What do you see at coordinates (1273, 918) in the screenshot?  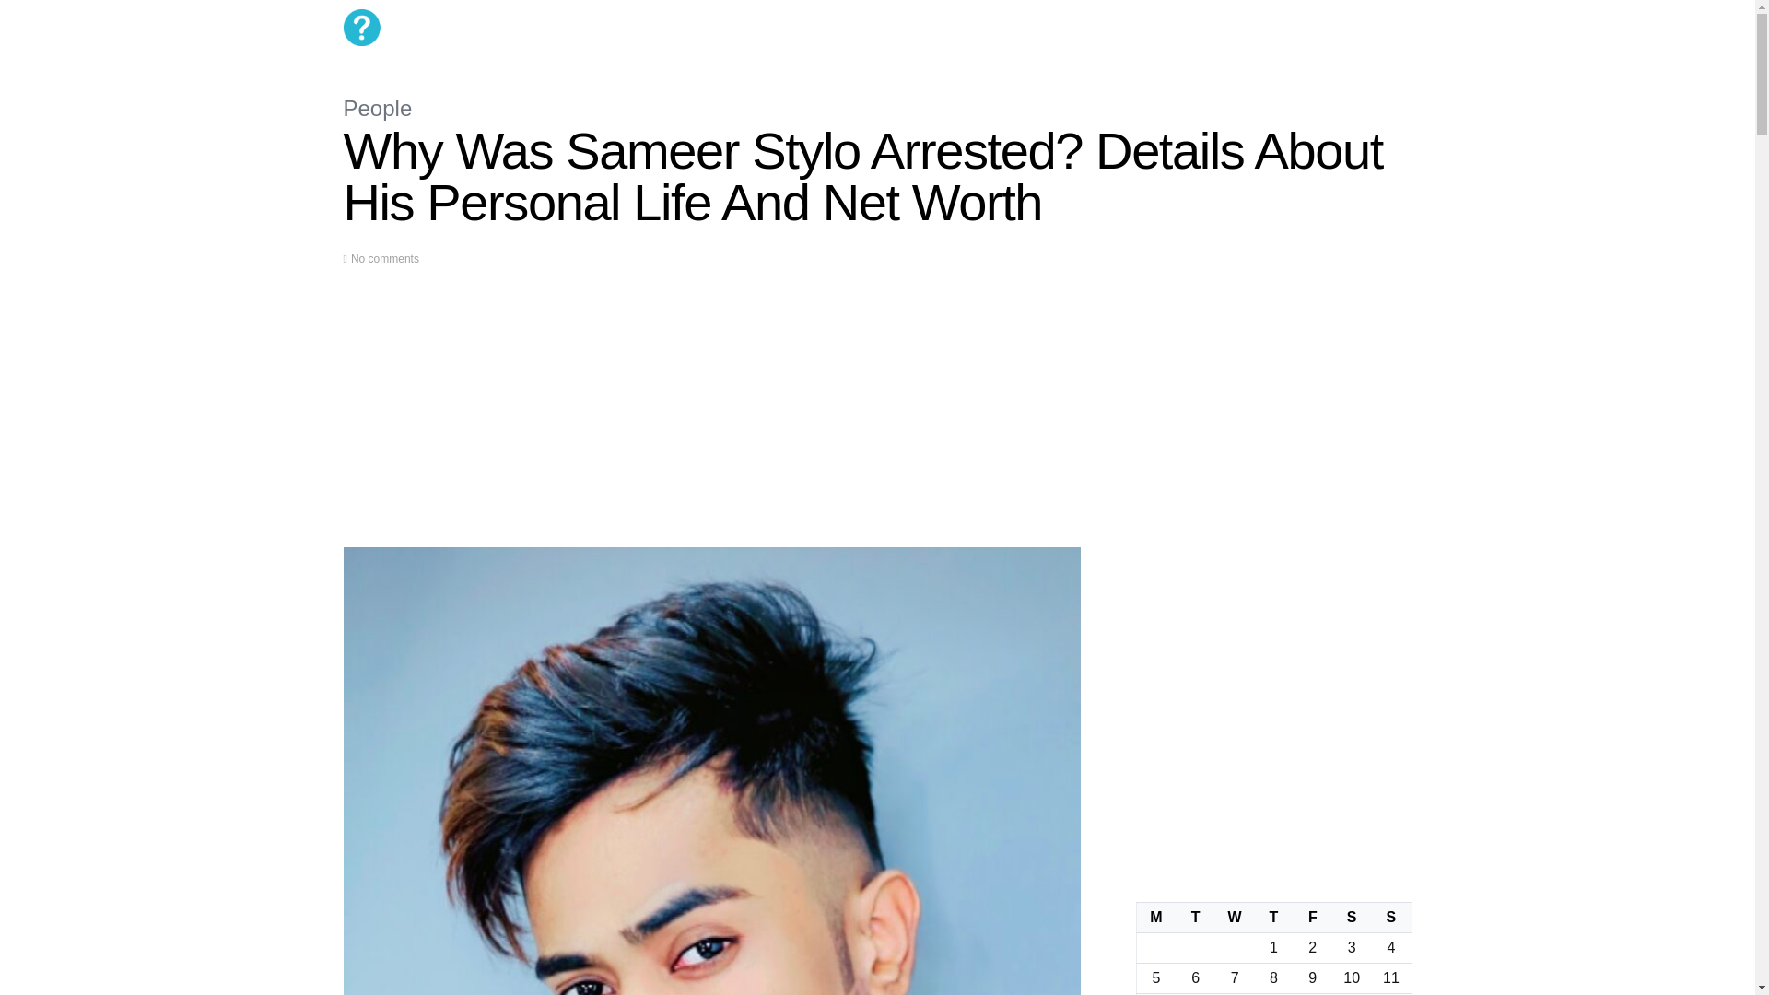 I see `Thursday` at bounding box center [1273, 918].